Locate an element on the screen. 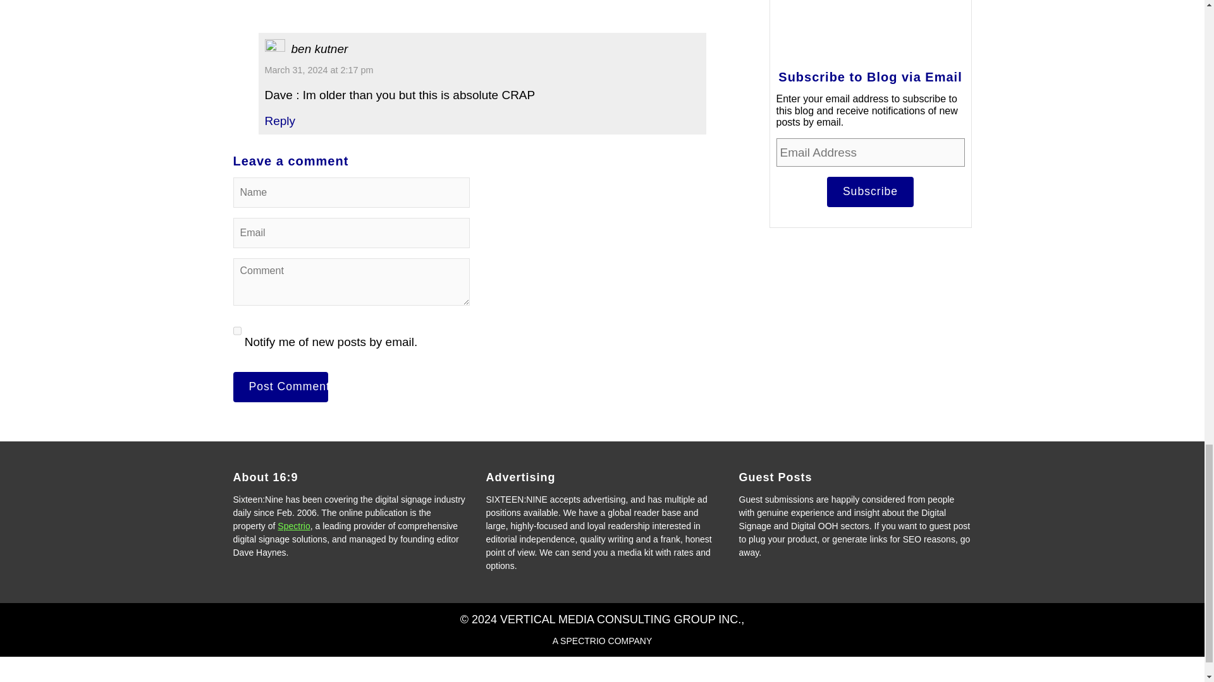  Reply is located at coordinates (279, 121).